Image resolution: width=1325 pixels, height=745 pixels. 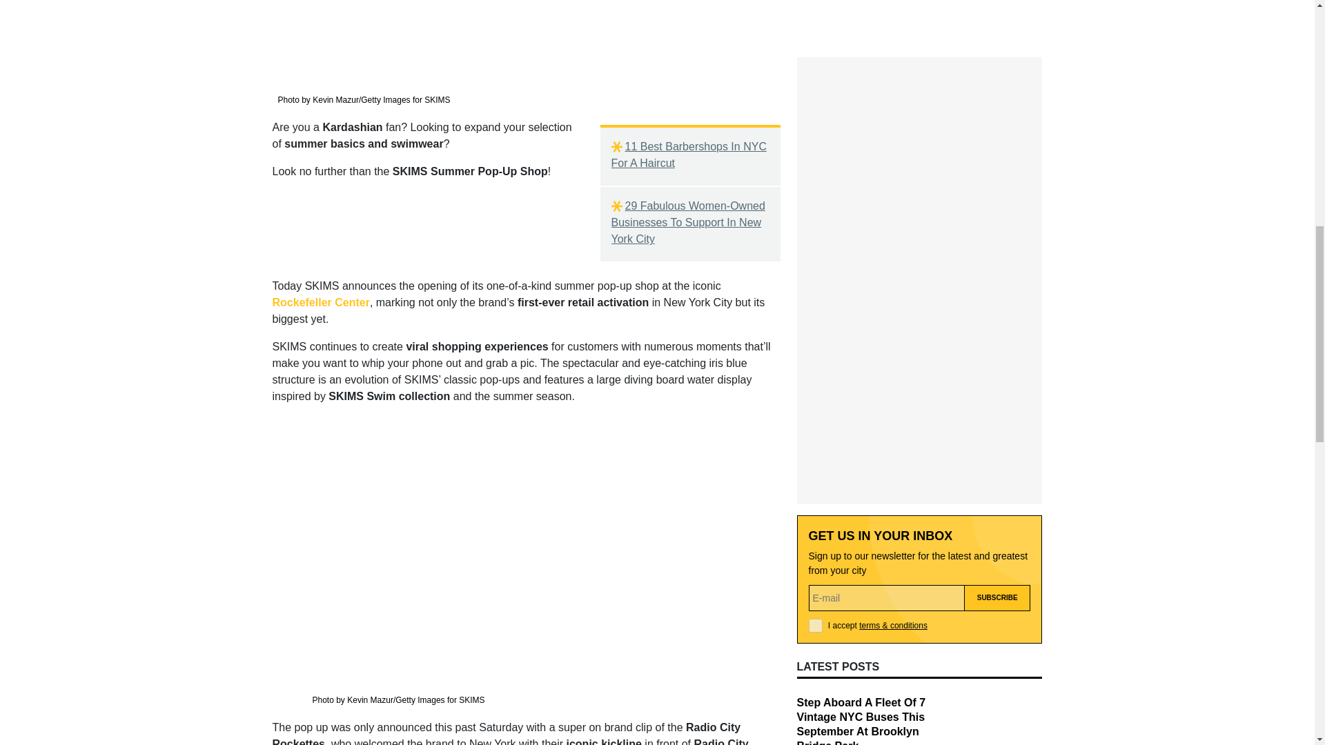 I want to click on AUGUST 29, 2024, so click(x=831, y=482).